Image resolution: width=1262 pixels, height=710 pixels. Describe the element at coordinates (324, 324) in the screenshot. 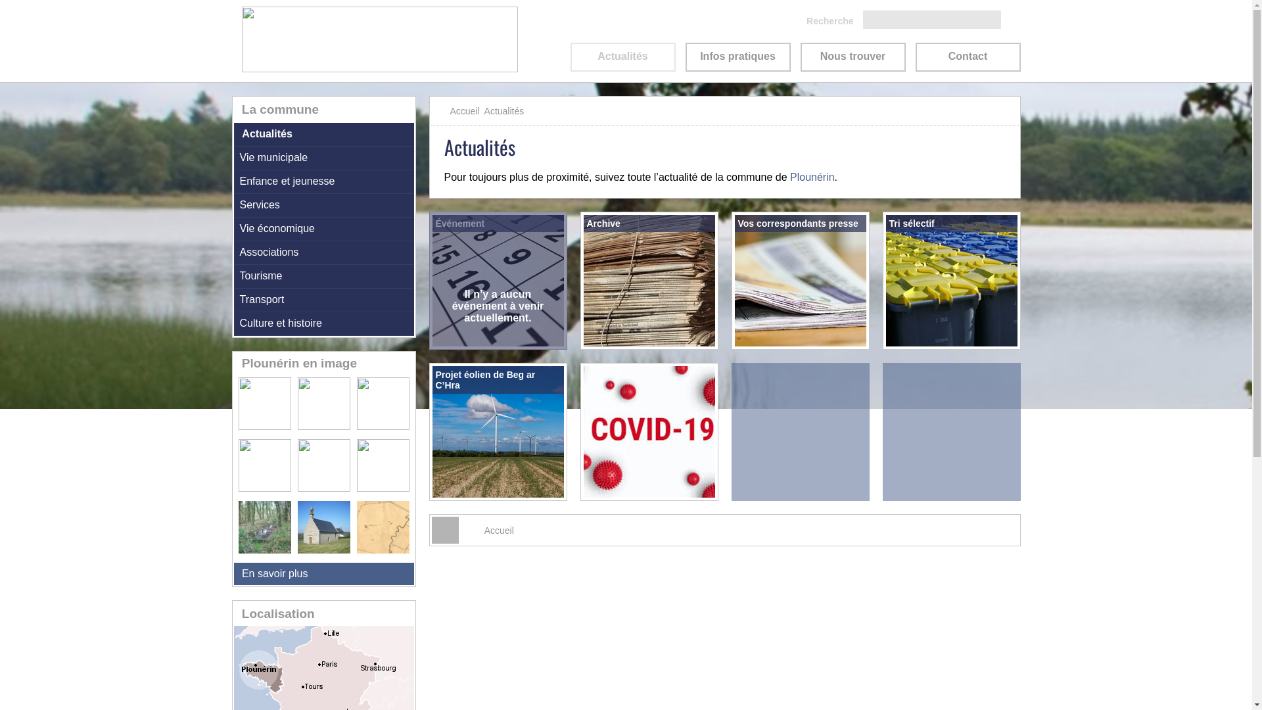

I see `Culture et histoire` at that location.